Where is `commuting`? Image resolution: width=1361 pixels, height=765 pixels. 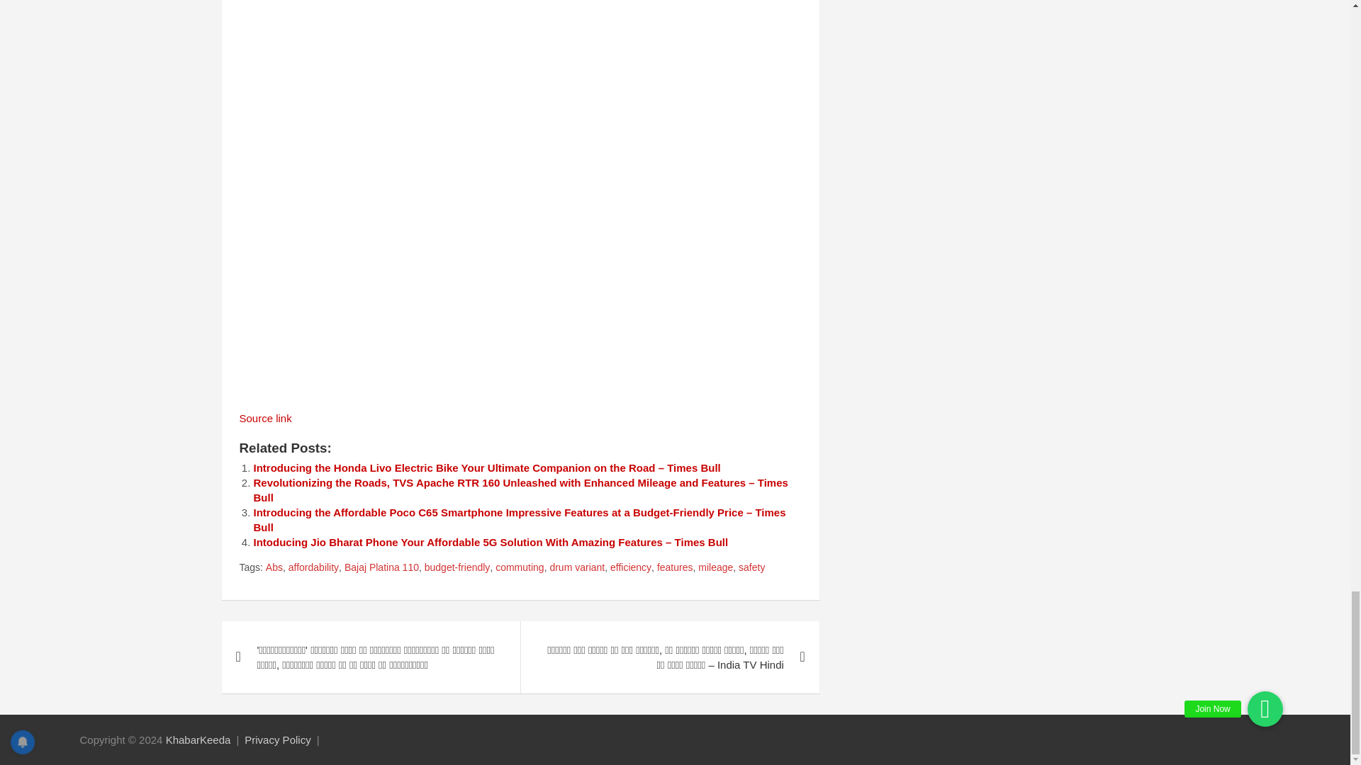 commuting is located at coordinates (519, 568).